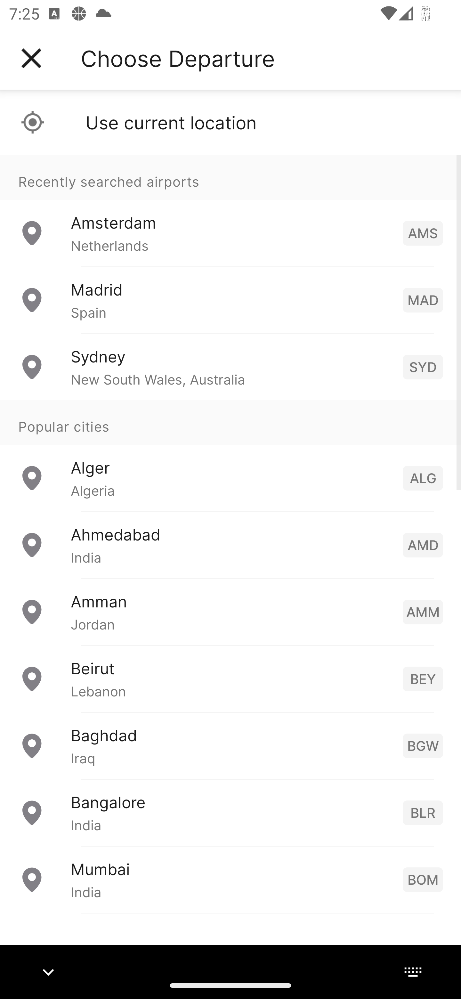 This screenshot has height=999, width=461. What do you see at coordinates (230, 300) in the screenshot?
I see `Madrid Spain MAD` at bounding box center [230, 300].